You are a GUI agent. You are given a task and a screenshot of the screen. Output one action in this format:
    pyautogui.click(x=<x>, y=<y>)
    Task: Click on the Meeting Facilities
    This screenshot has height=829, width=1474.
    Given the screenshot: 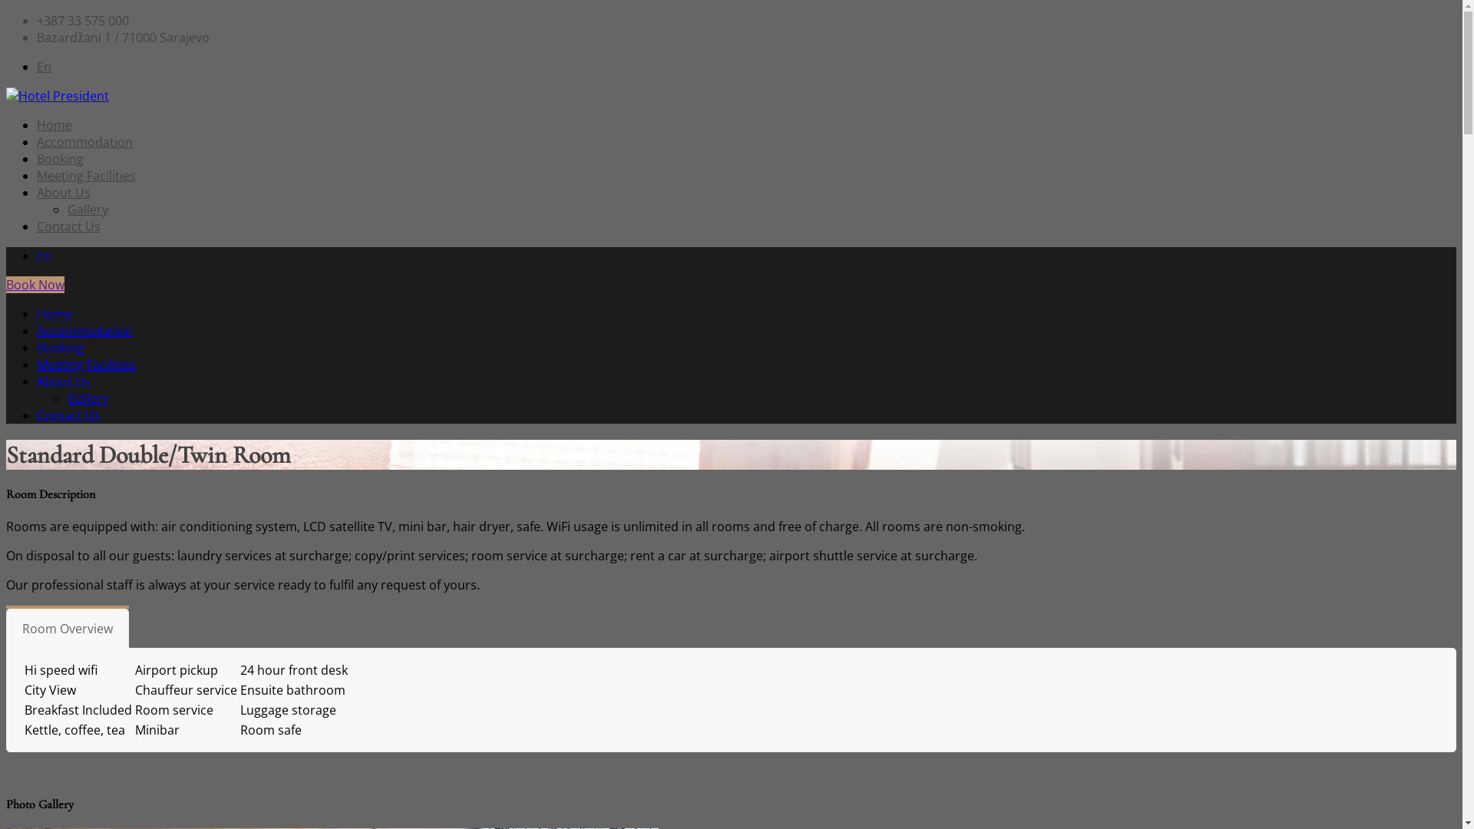 What is the action you would take?
    pyautogui.click(x=86, y=176)
    